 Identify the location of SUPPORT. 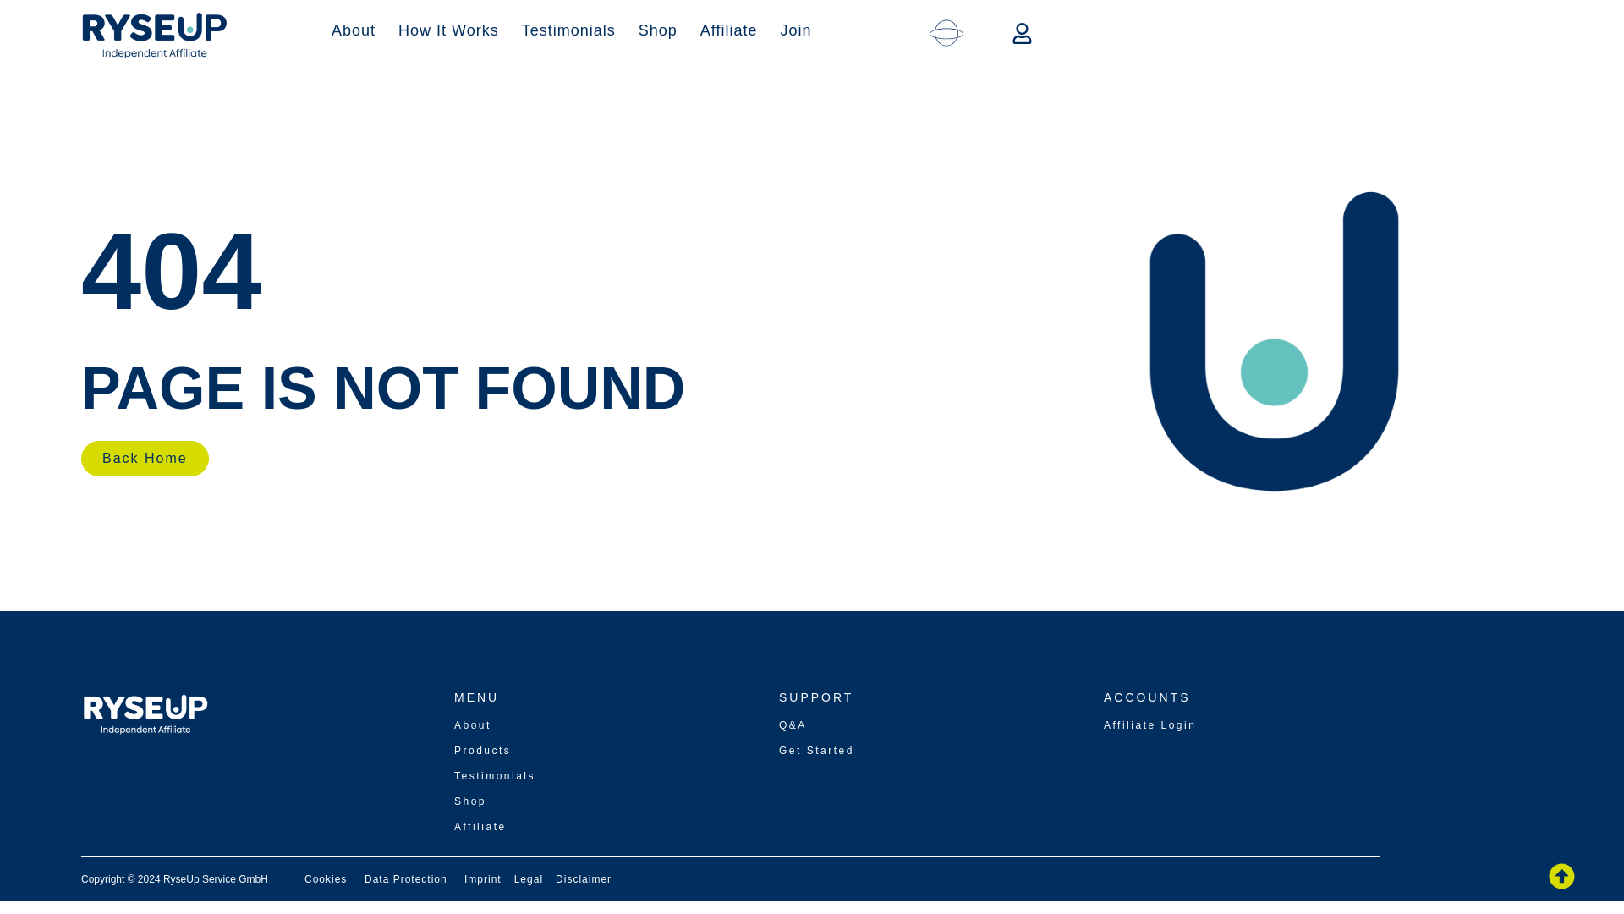
(816, 697).